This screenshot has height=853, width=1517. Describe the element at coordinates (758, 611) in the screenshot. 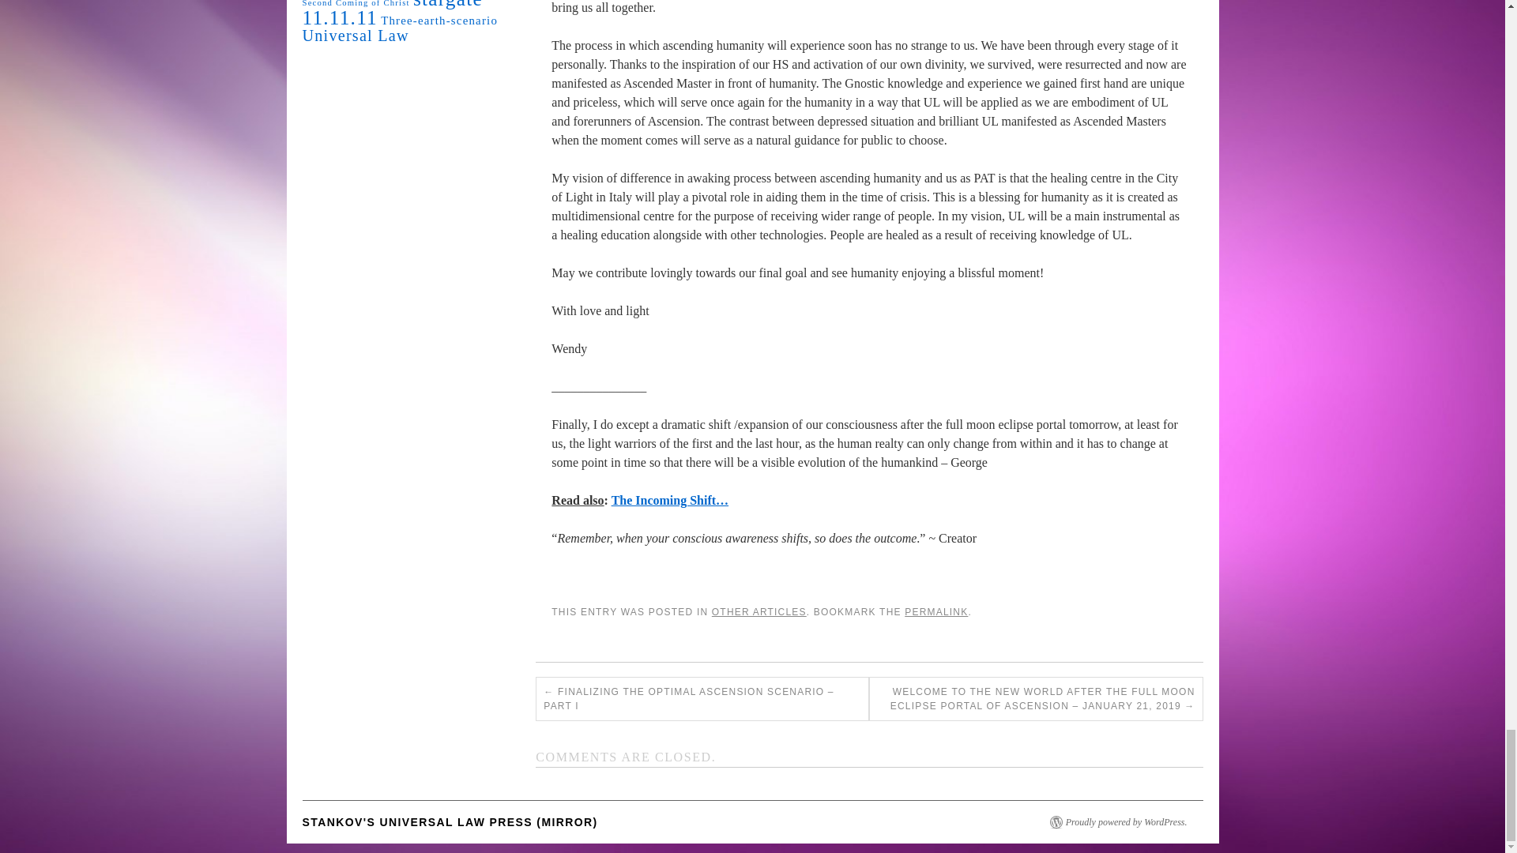

I see `OTHER ARTICLES` at that location.